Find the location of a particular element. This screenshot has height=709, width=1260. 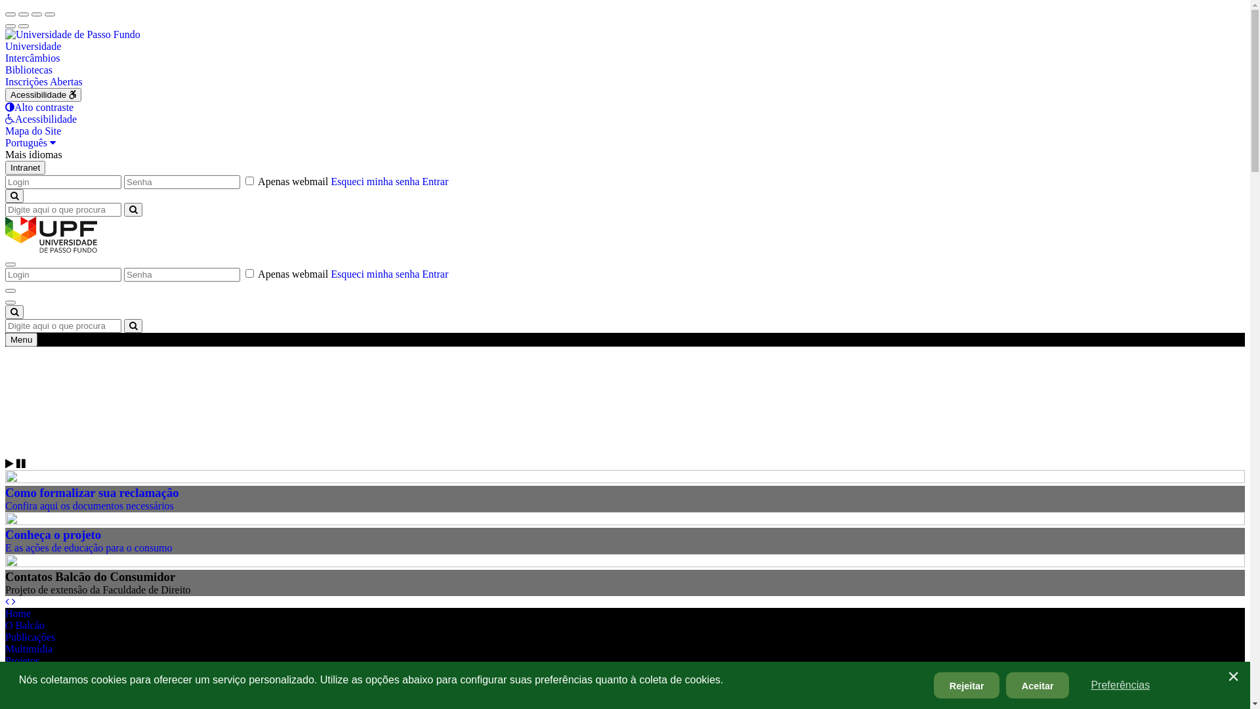

Esqueci minha senha is located at coordinates (375, 274).